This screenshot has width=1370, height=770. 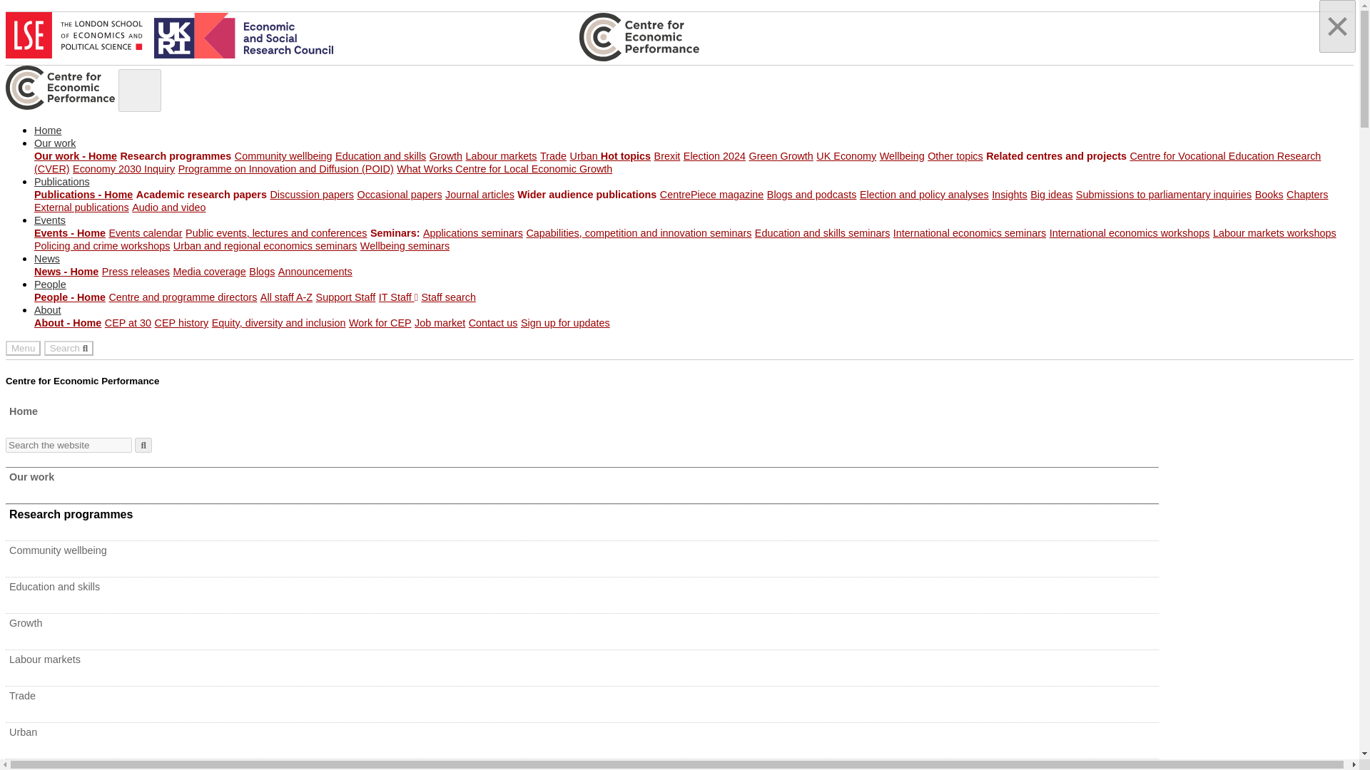 What do you see at coordinates (54, 143) in the screenshot?
I see `Our work` at bounding box center [54, 143].